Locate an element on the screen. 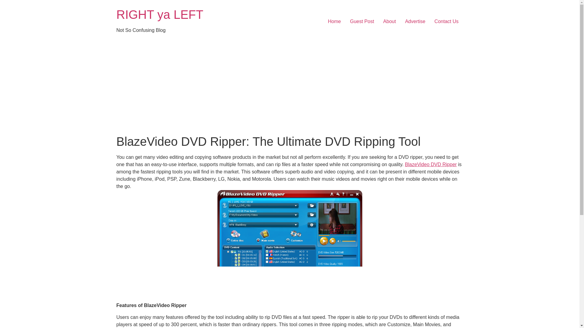 The width and height of the screenshot is (584, 328). Home is located at coordinates (335, 21).